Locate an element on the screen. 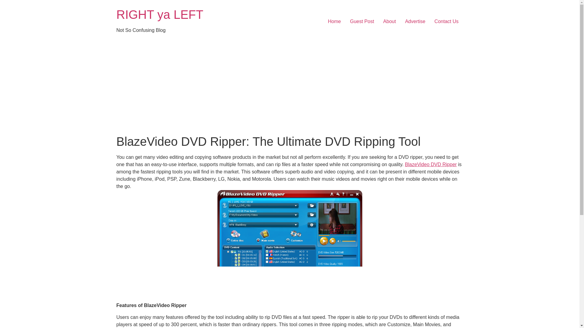 The width and height of the screenshot is (584, 328). Home is located at coordinates (335, 21).